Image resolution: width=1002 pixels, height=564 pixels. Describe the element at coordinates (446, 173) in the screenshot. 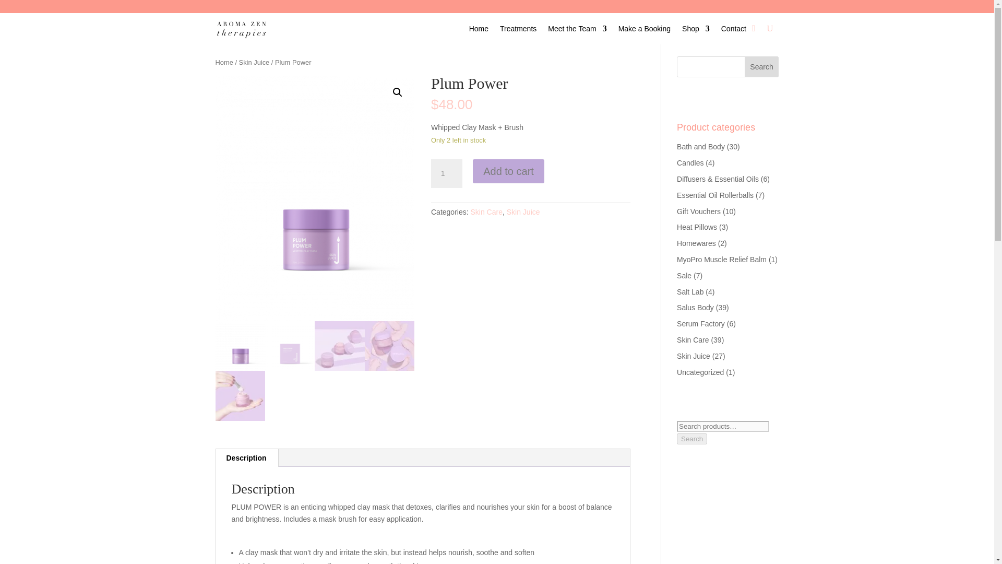

I see `1` at that location.